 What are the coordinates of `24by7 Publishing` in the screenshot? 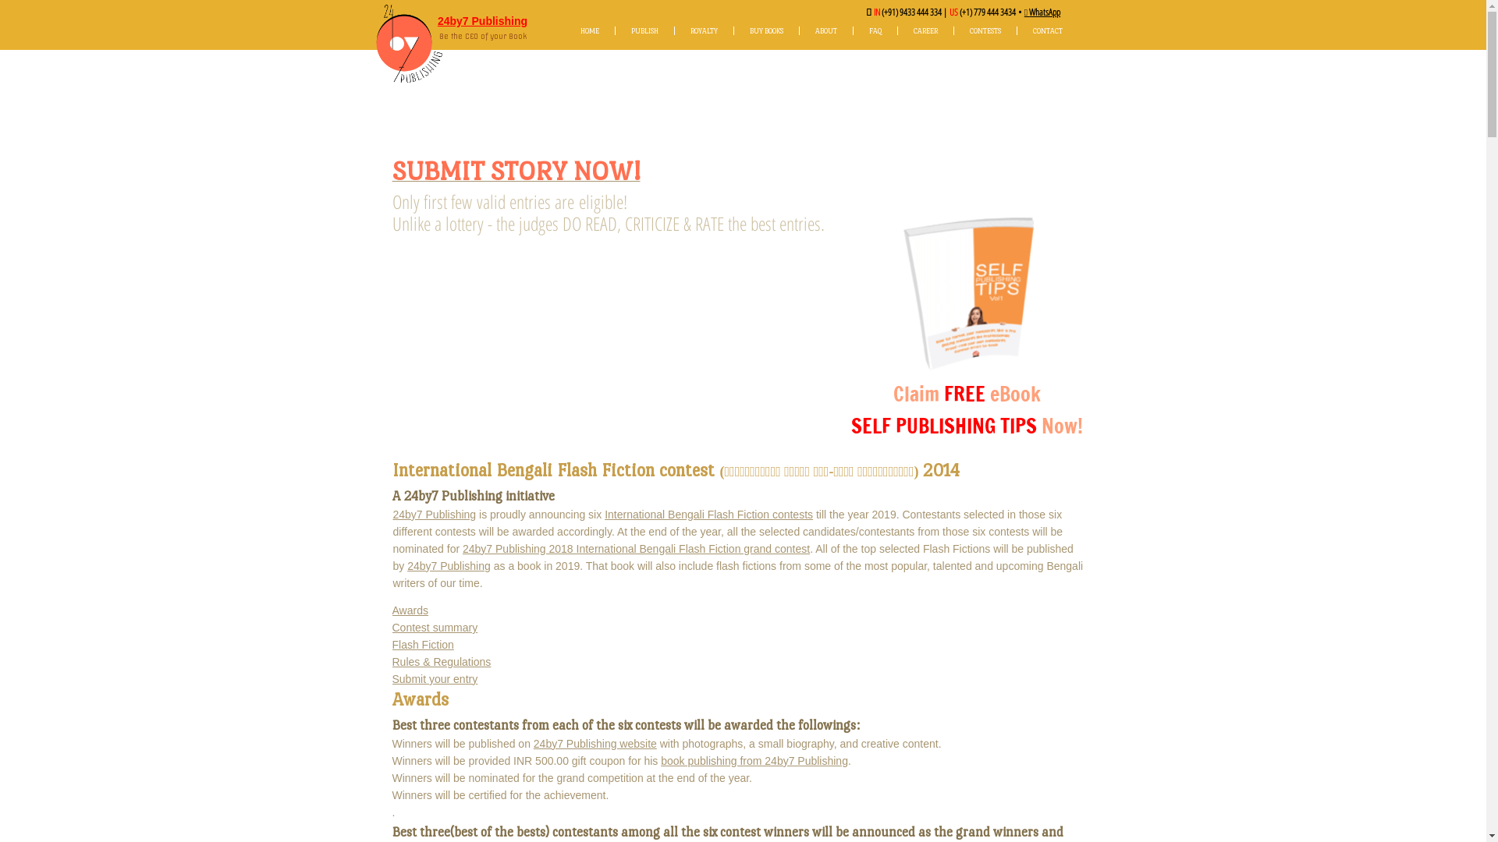 It's located at (434, 515).